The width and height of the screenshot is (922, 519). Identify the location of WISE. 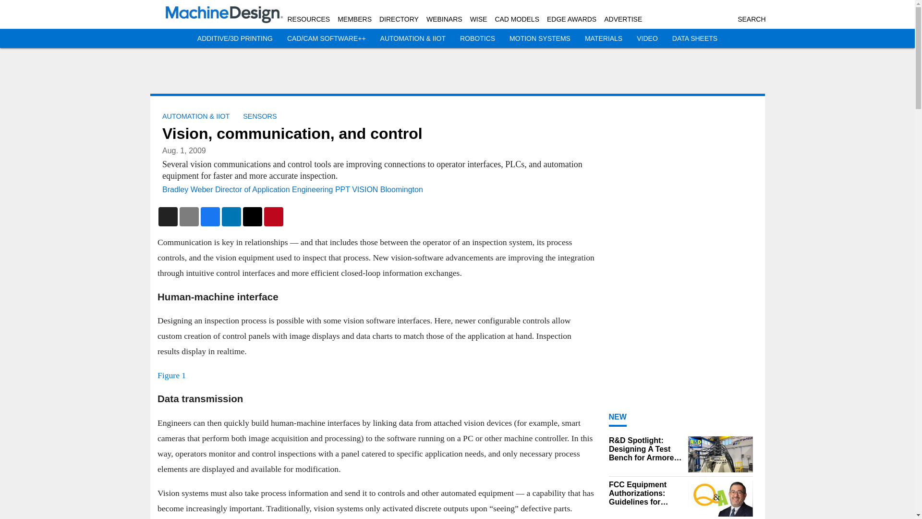
(479, 19).